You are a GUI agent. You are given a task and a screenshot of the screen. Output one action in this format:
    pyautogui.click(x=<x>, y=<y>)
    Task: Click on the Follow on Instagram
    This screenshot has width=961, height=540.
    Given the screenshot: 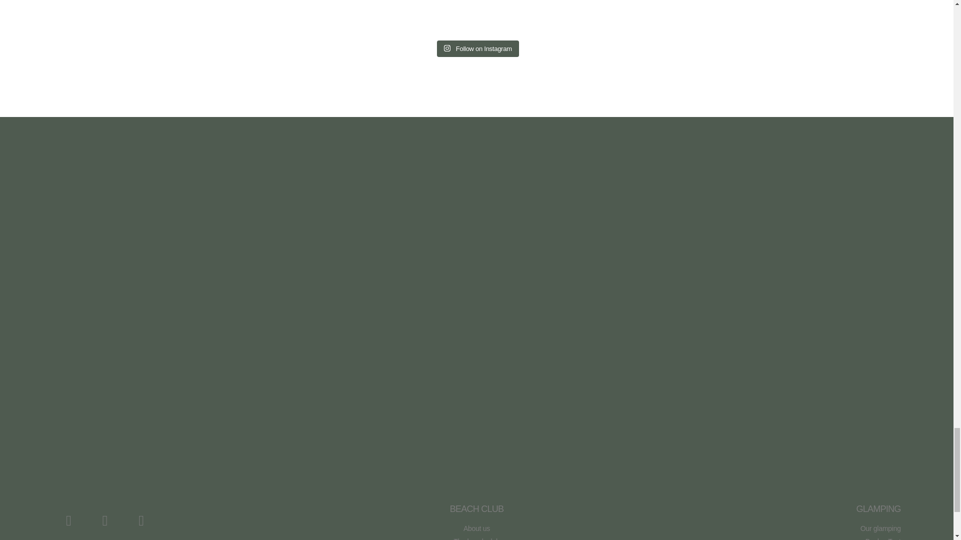 What is the action you would take?
    pyautogui.click(x=477, y=49)
    